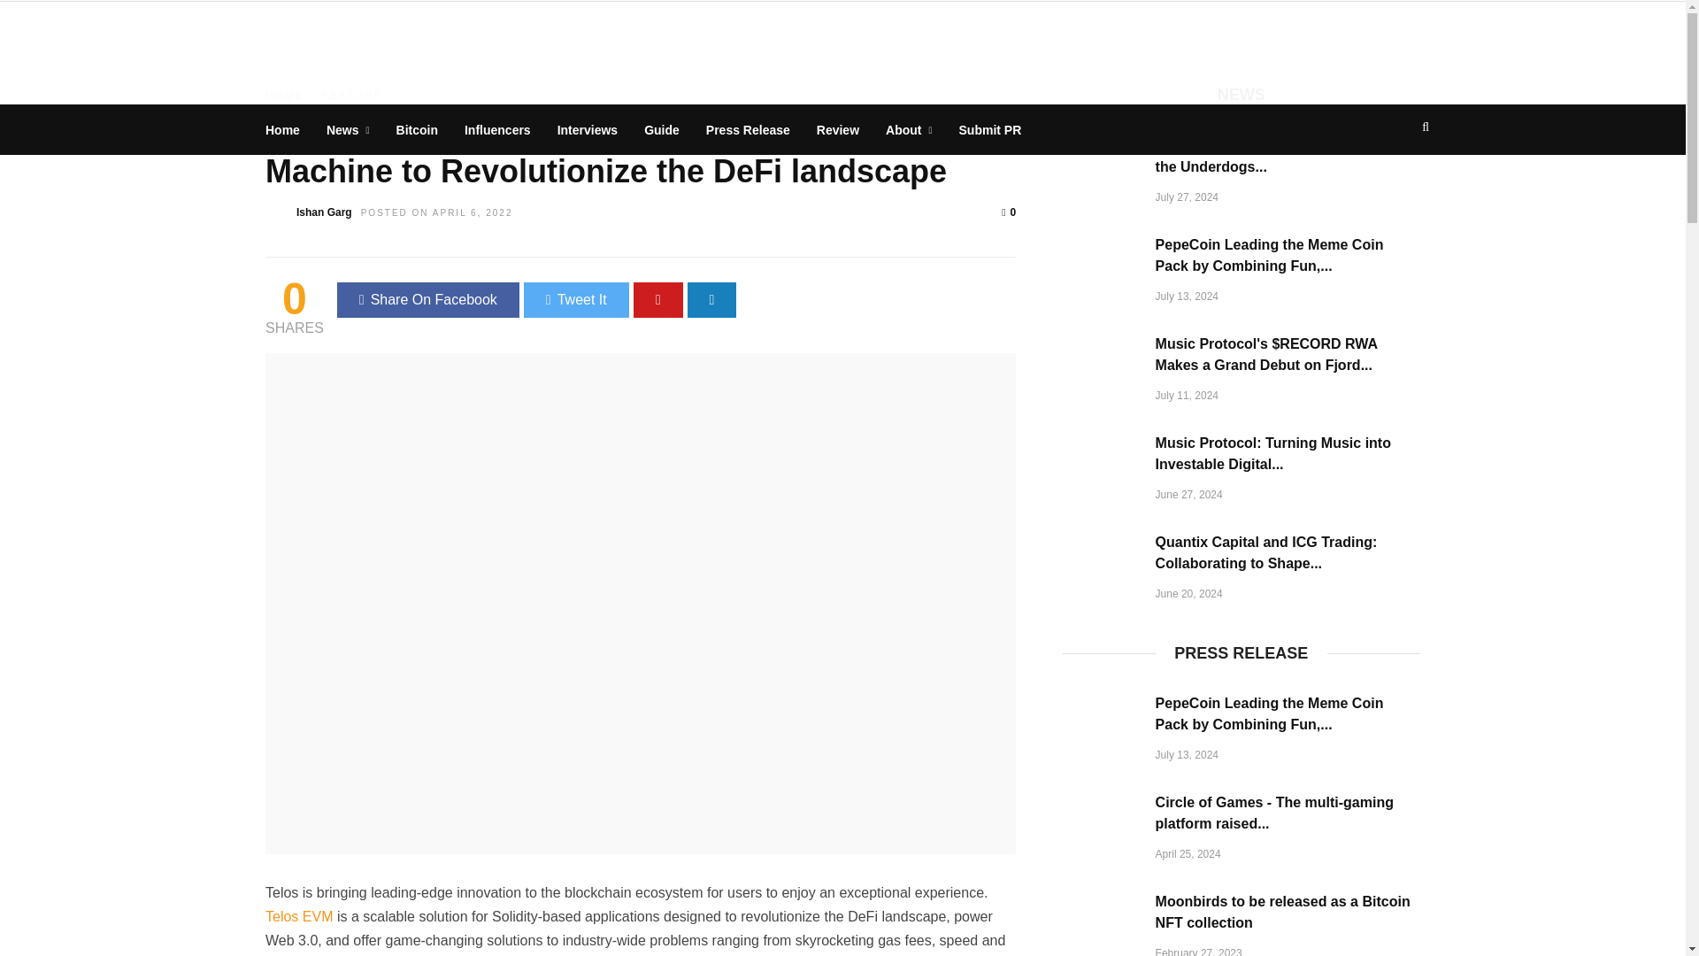 The height and width of the screenshot is (956, 1699). Describe the element at coordinates (587, 129) in the screenshot. I see `Interviews` at that location.